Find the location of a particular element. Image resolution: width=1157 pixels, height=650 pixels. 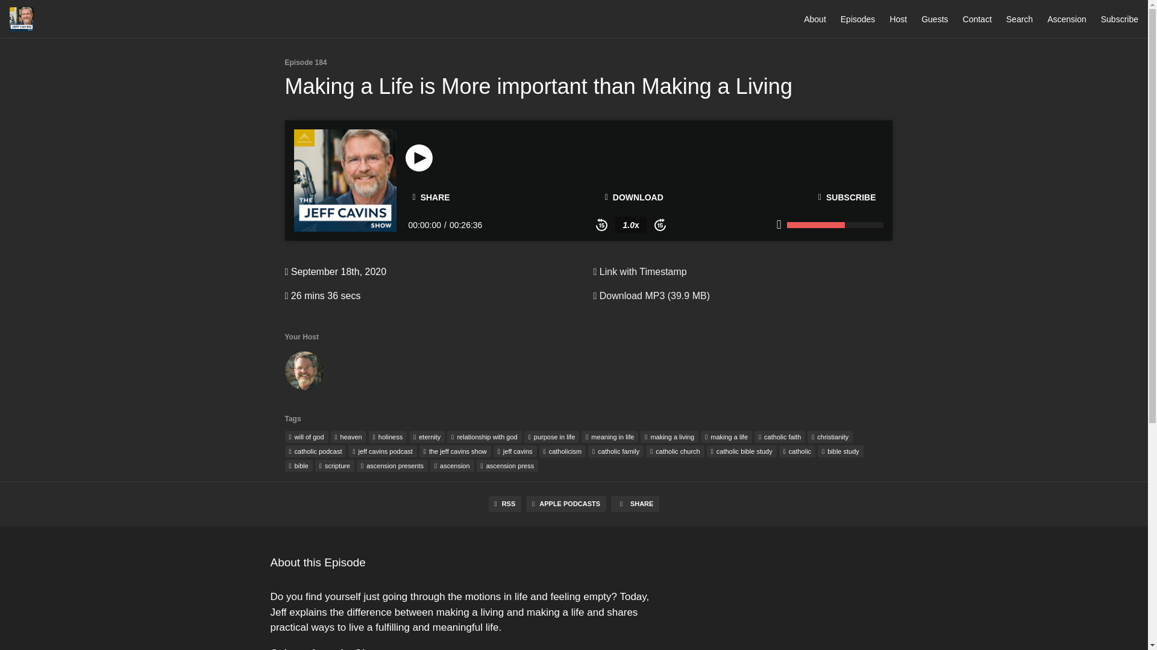

holiness is located at coordinates (388, 437).